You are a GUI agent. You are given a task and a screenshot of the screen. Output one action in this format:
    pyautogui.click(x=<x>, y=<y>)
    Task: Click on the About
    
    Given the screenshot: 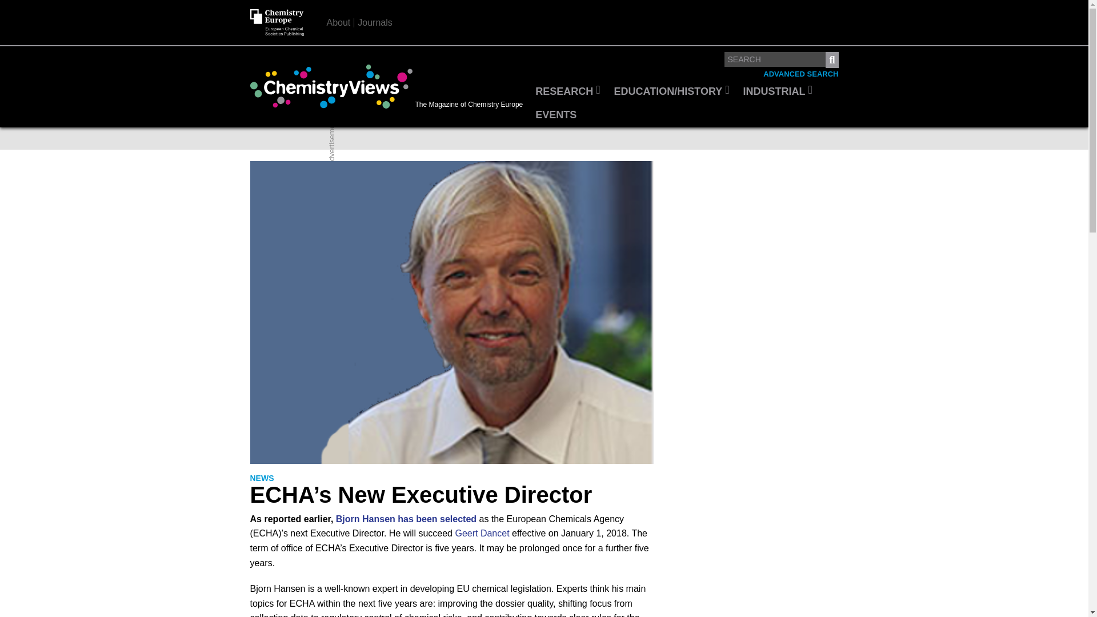 What is the action you would take?
    pyautogui.click(x=339, y=22)
    